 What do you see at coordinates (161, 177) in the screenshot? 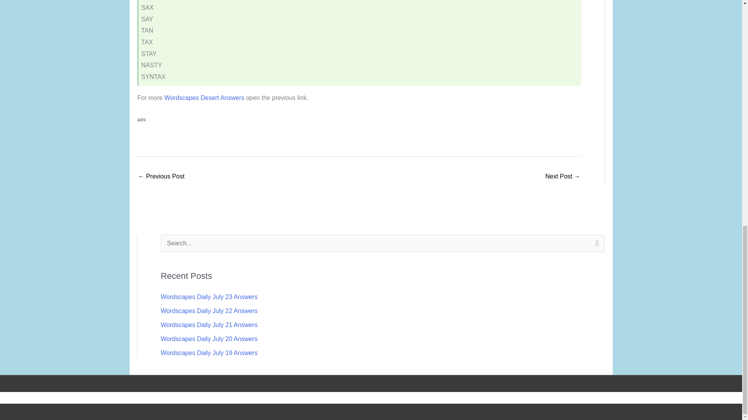
I see `Wordscapes 775 Answers Desert Dune 7` at bounding box center [161, 177].